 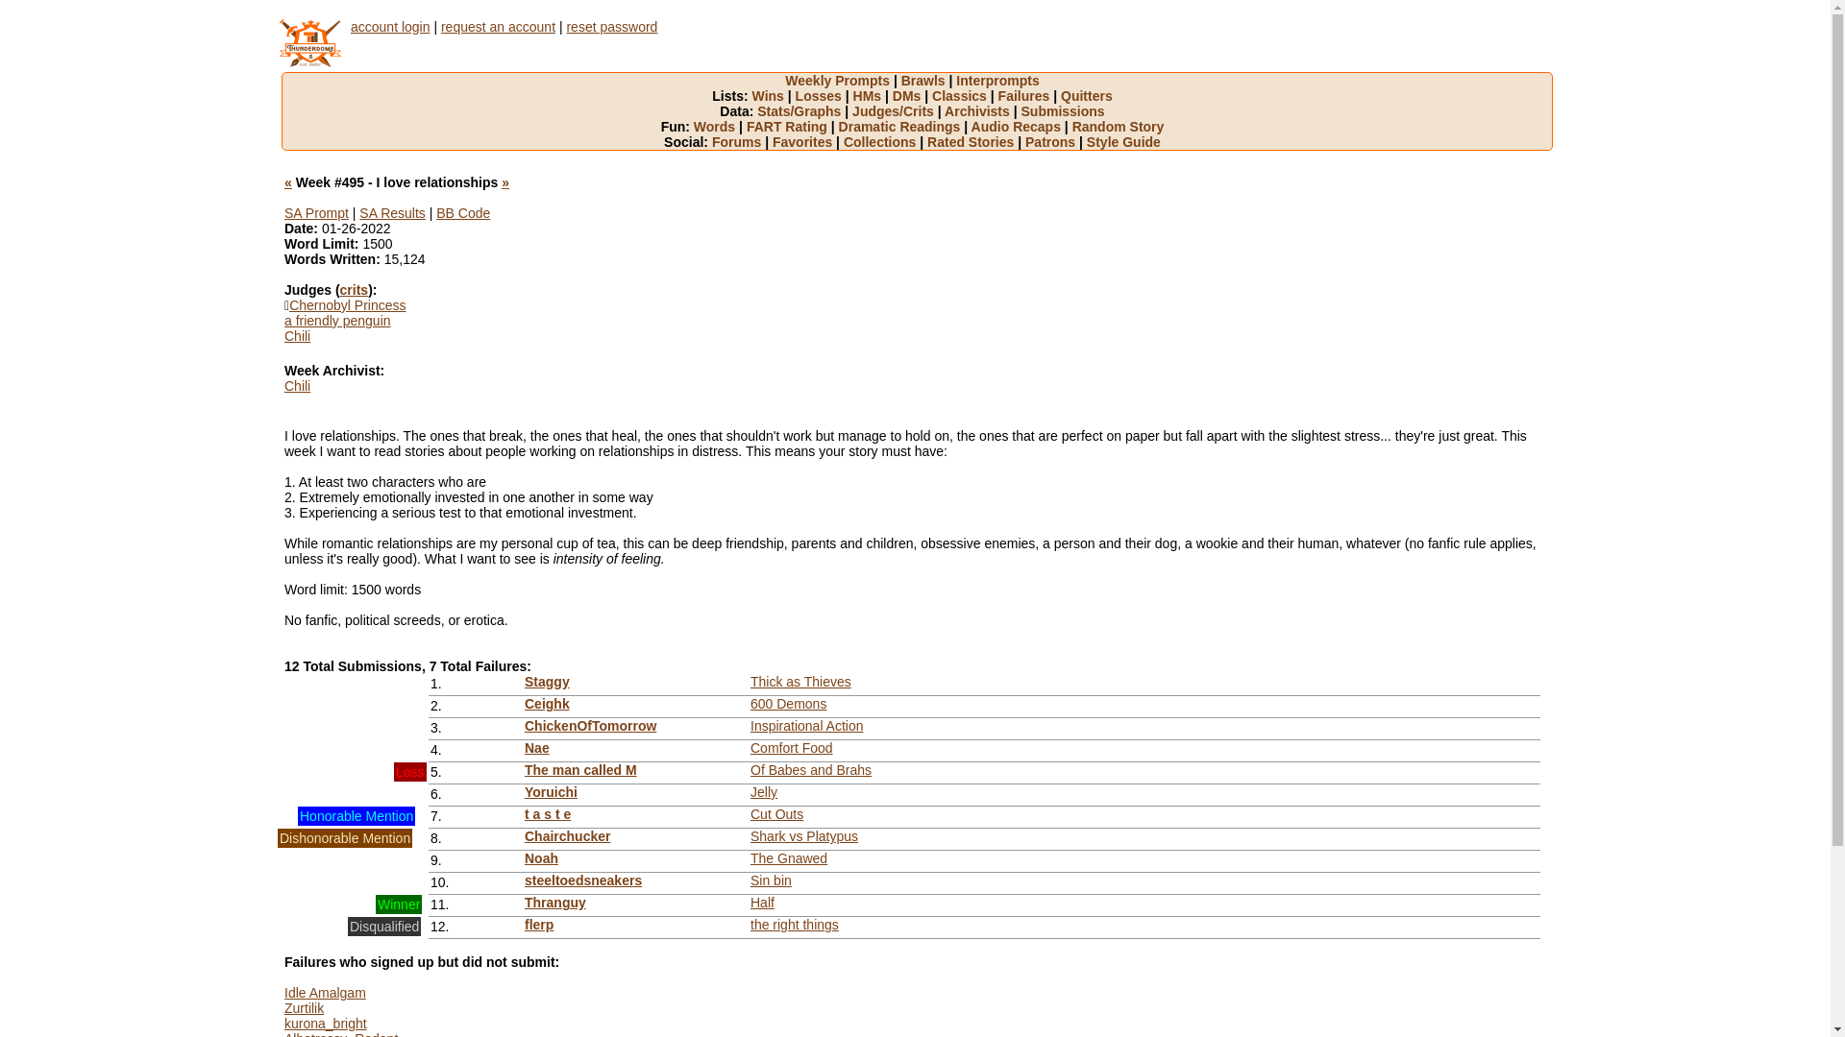 I want to click on steeltoedsneakers, so click(x=583, y=880).